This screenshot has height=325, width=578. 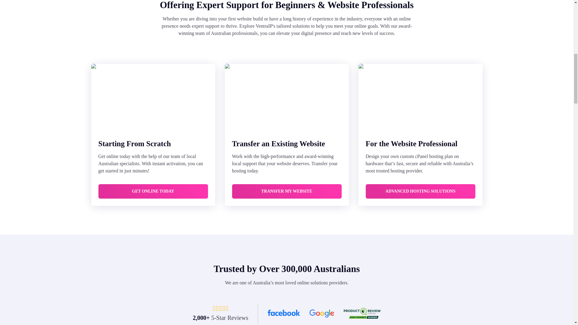 I want to click on Starting From Scratch, so click(x=153, y=144).